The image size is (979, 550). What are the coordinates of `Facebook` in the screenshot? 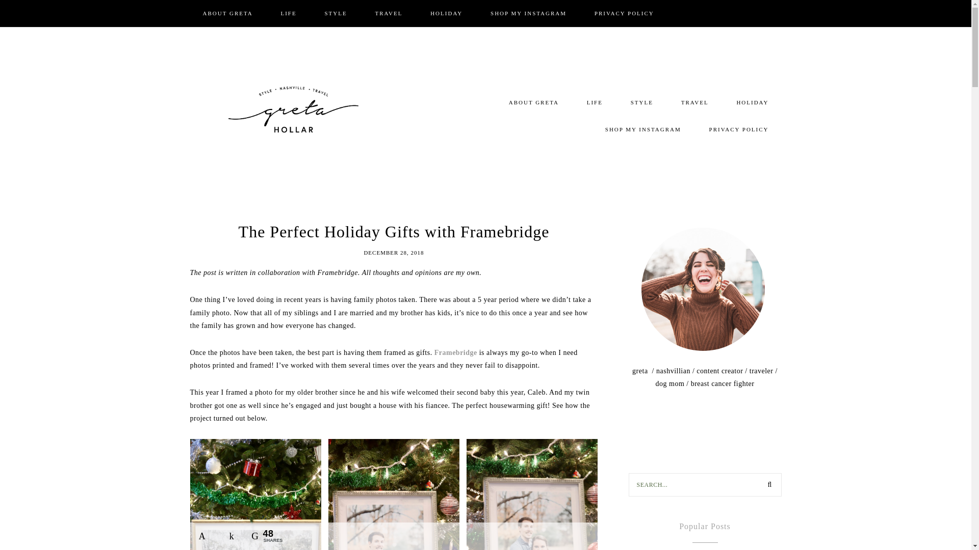 It's located at (646, 417).